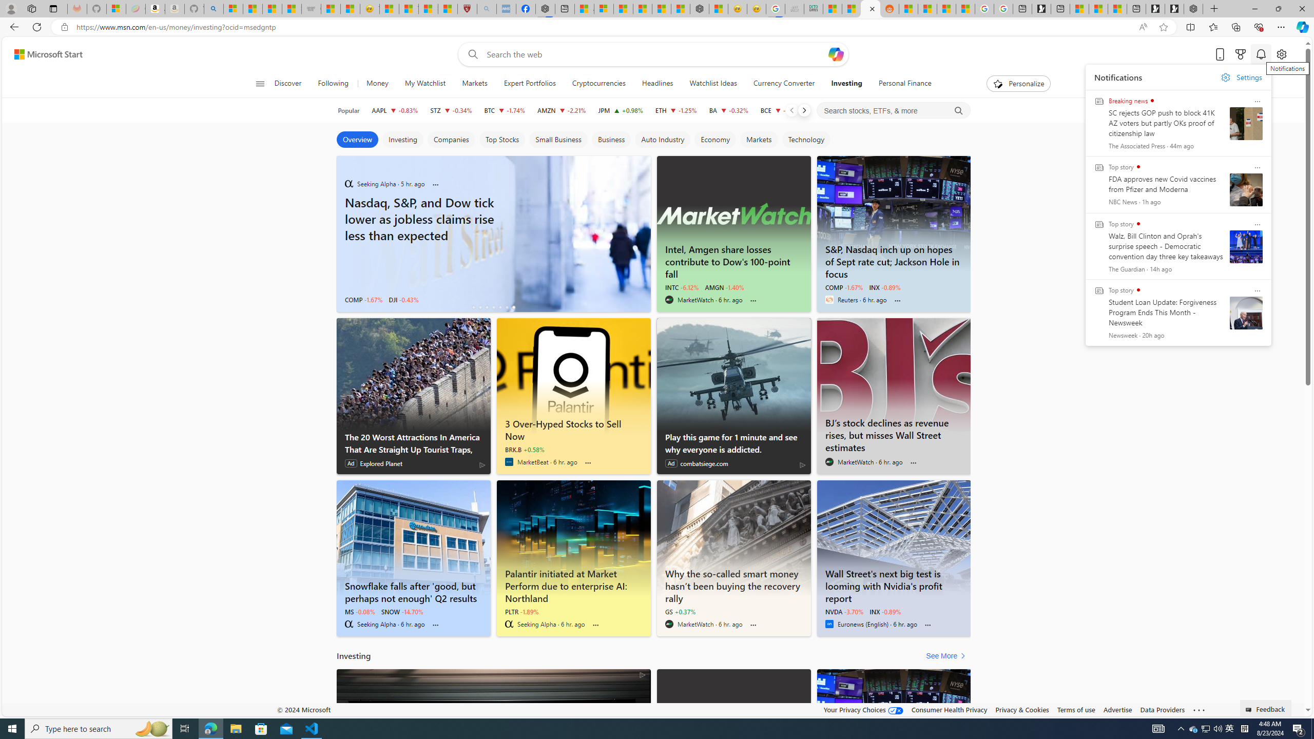 Image resolution: width=1314 pixels, height=739 pixels. I want to click on Class: feedback_link_icon-DS-EntryPoint1-1, so click(1250, 710).